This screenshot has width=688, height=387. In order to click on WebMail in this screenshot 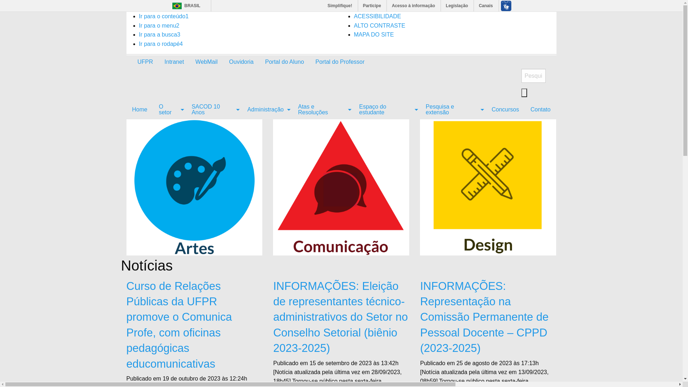, I will do `click(206, 62)`.